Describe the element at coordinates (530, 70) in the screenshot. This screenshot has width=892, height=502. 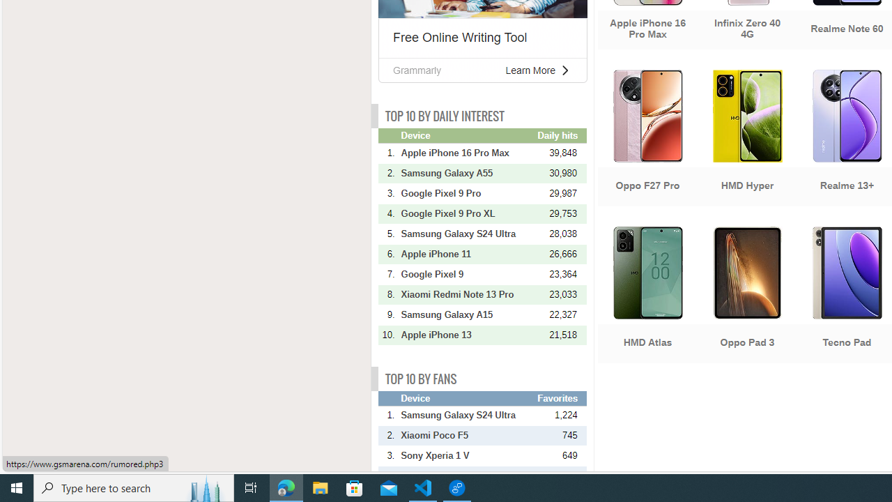
I see `Learn More` at that location.